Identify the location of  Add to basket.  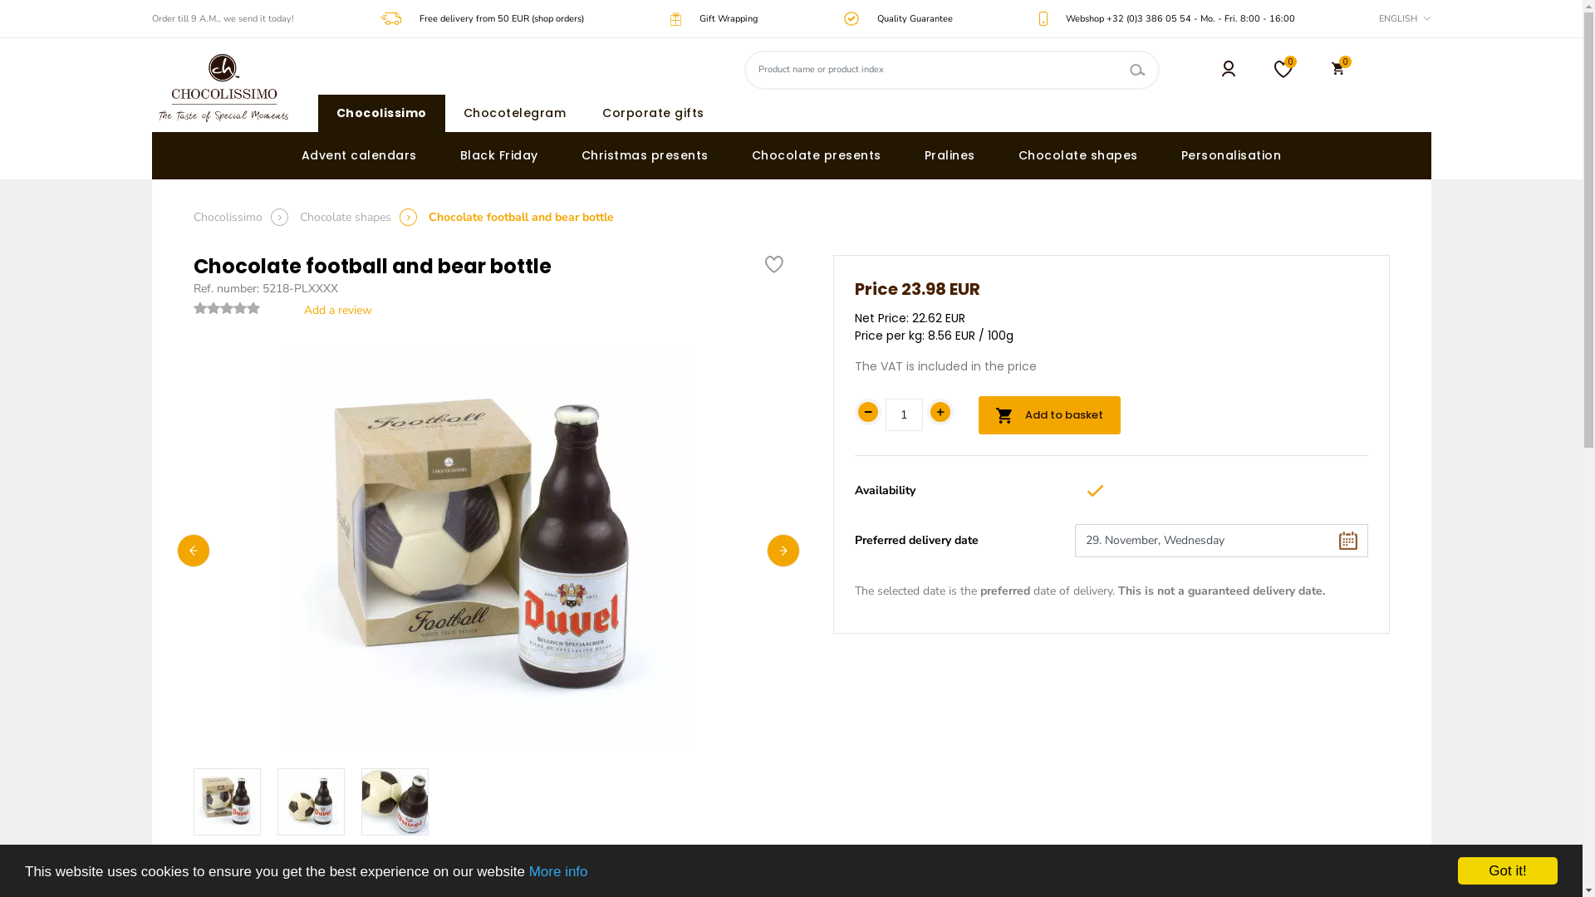
(1050, 415).